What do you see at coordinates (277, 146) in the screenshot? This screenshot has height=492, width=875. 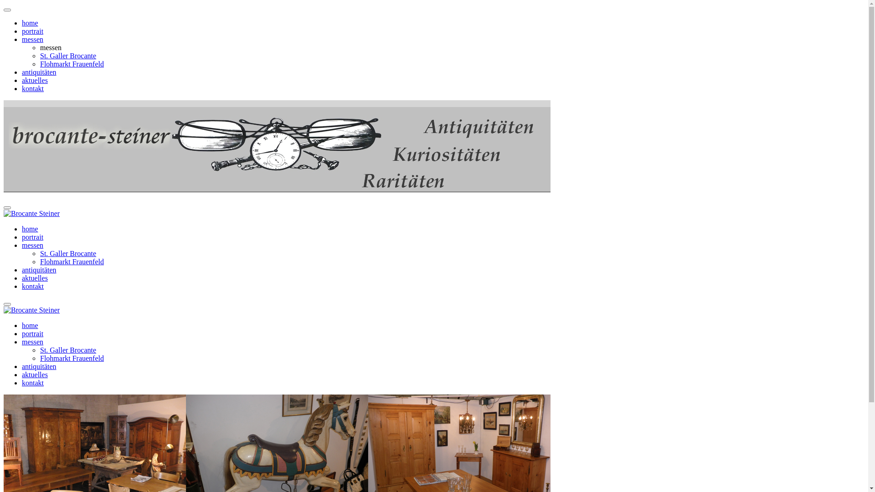 I see `Brocante-Event` at bounding box center [277, 146].